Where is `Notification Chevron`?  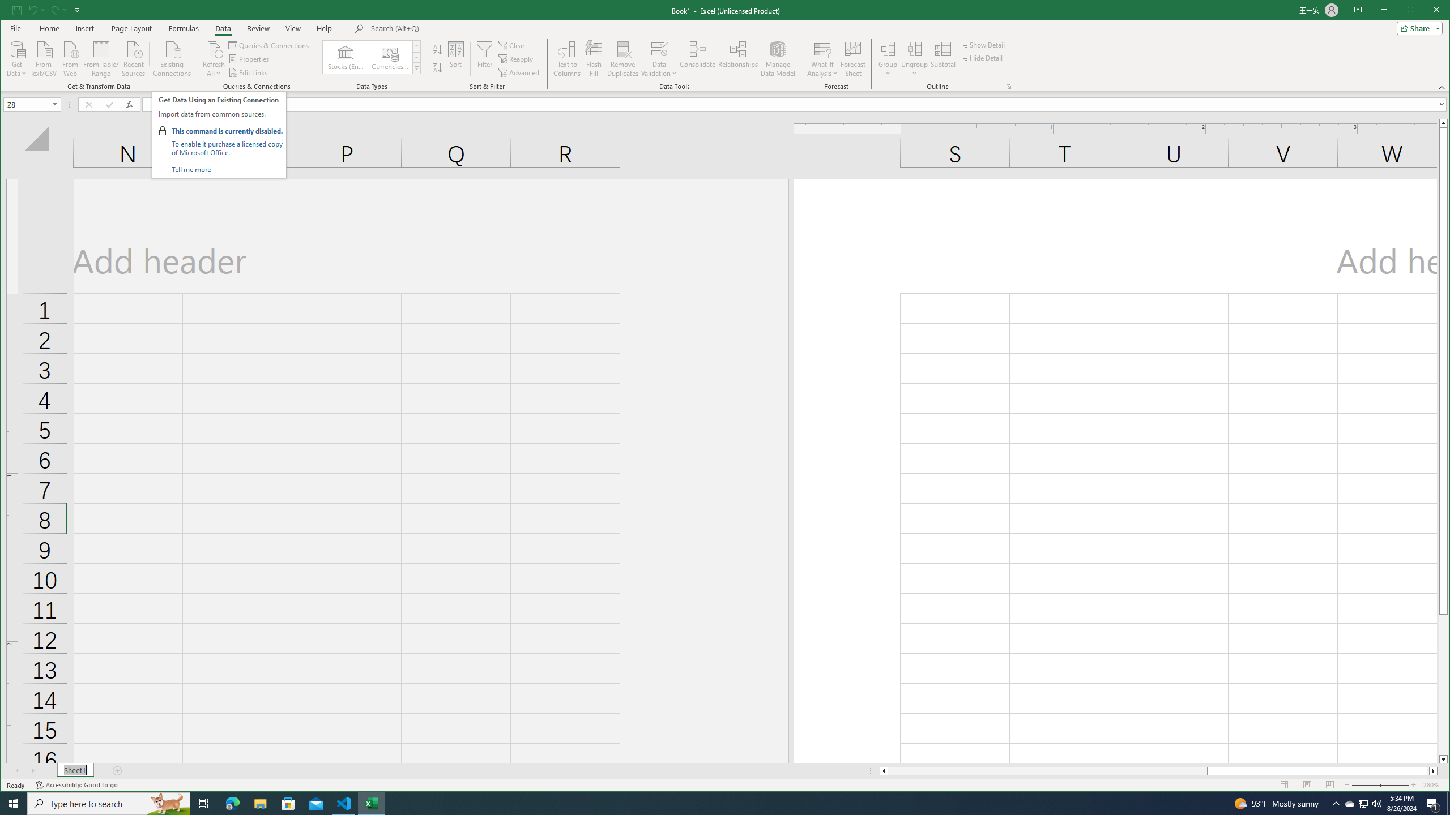
Notification Chevron is located at coordinates (1336, 804).